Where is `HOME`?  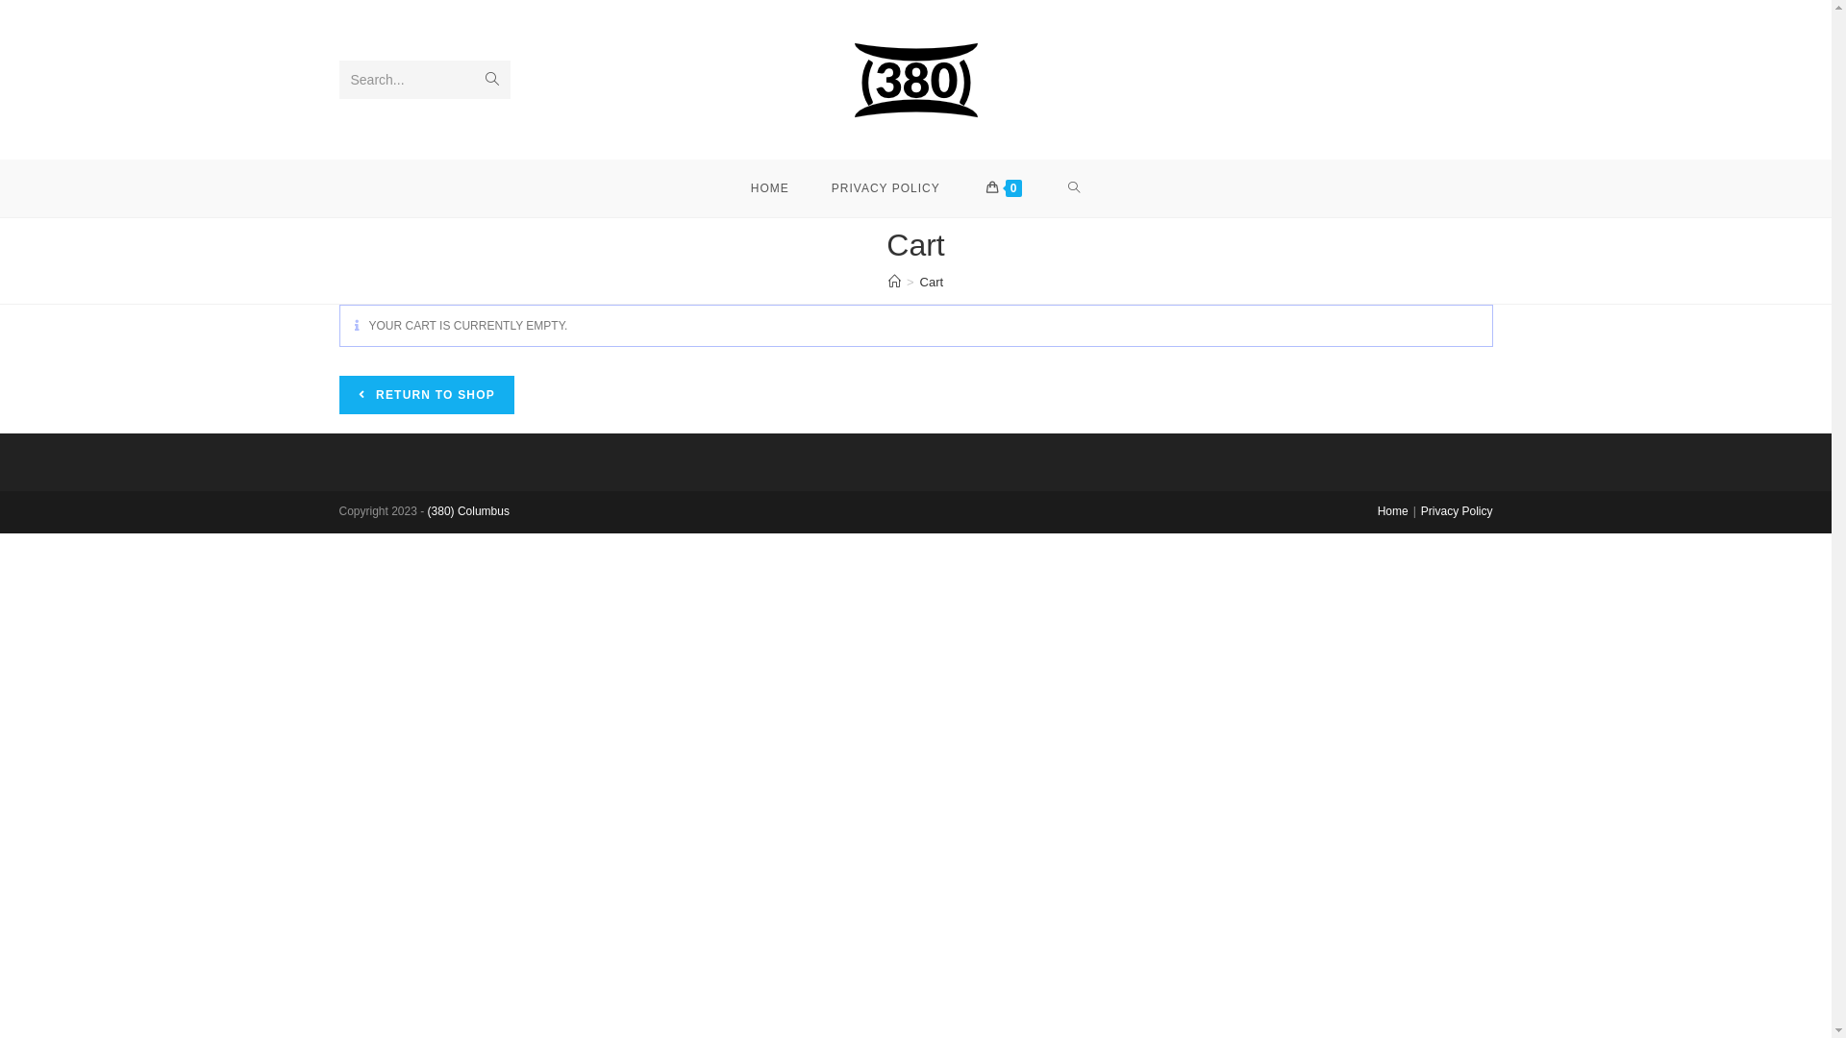 HOME is located at coordinates (770, 188).